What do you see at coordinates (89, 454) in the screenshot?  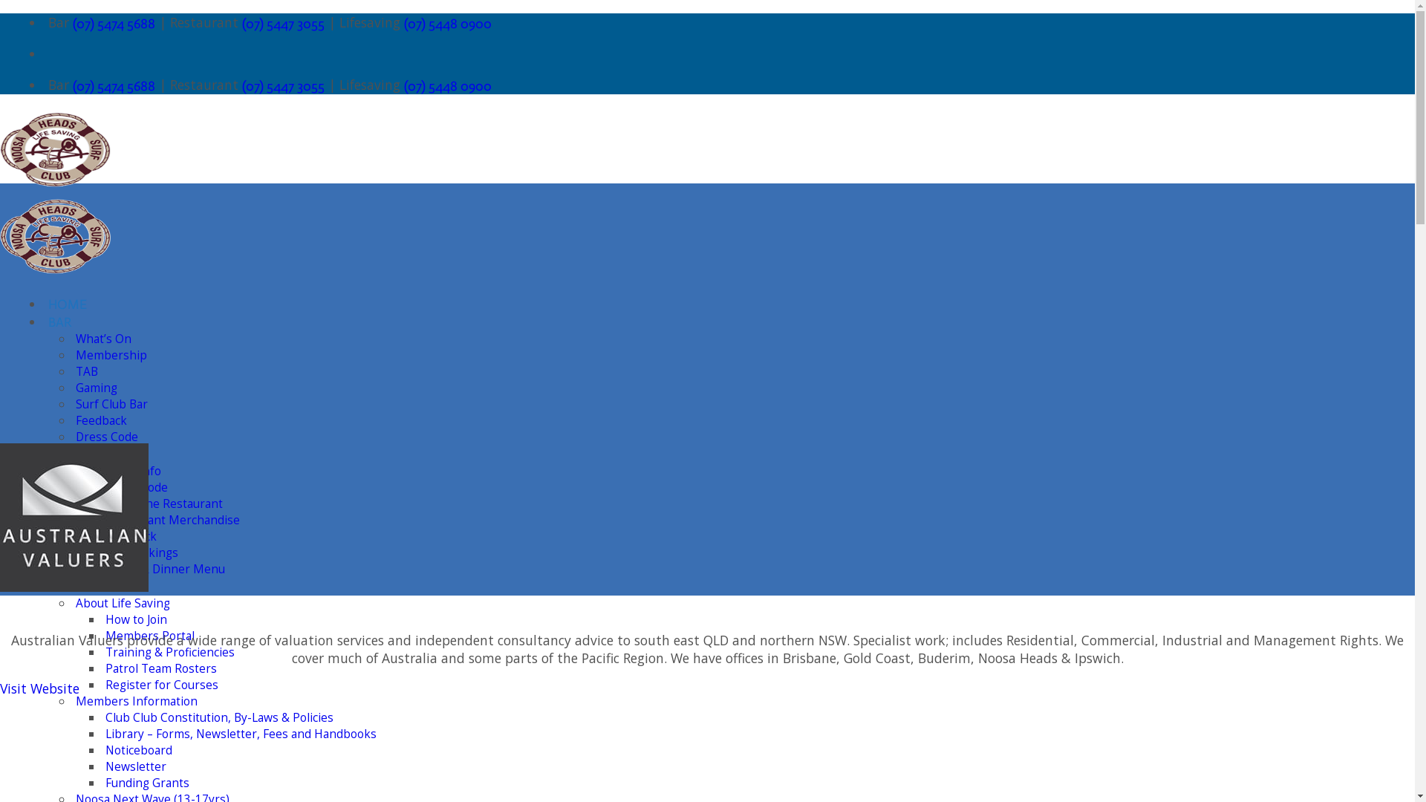 I see `RESTAURANT` at bounding box center [89, 454].